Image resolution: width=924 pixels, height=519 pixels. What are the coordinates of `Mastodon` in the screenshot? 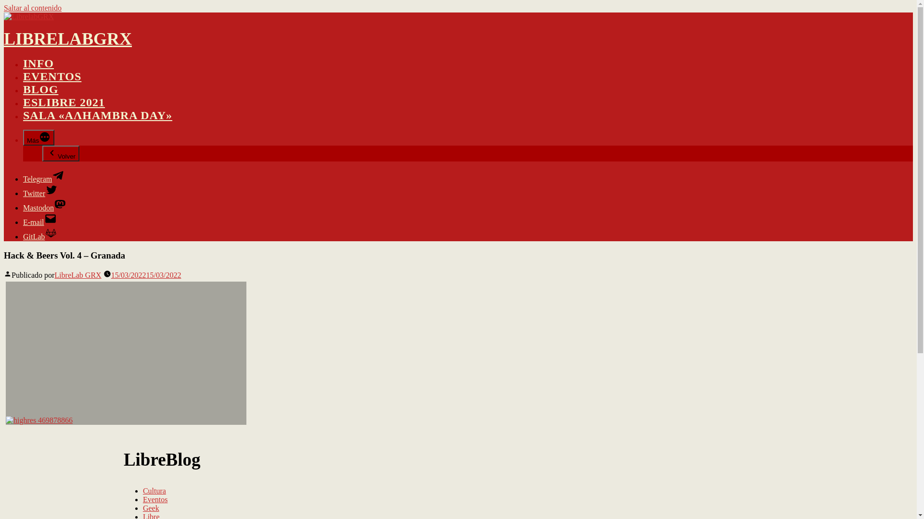 It's located at (45, 208).